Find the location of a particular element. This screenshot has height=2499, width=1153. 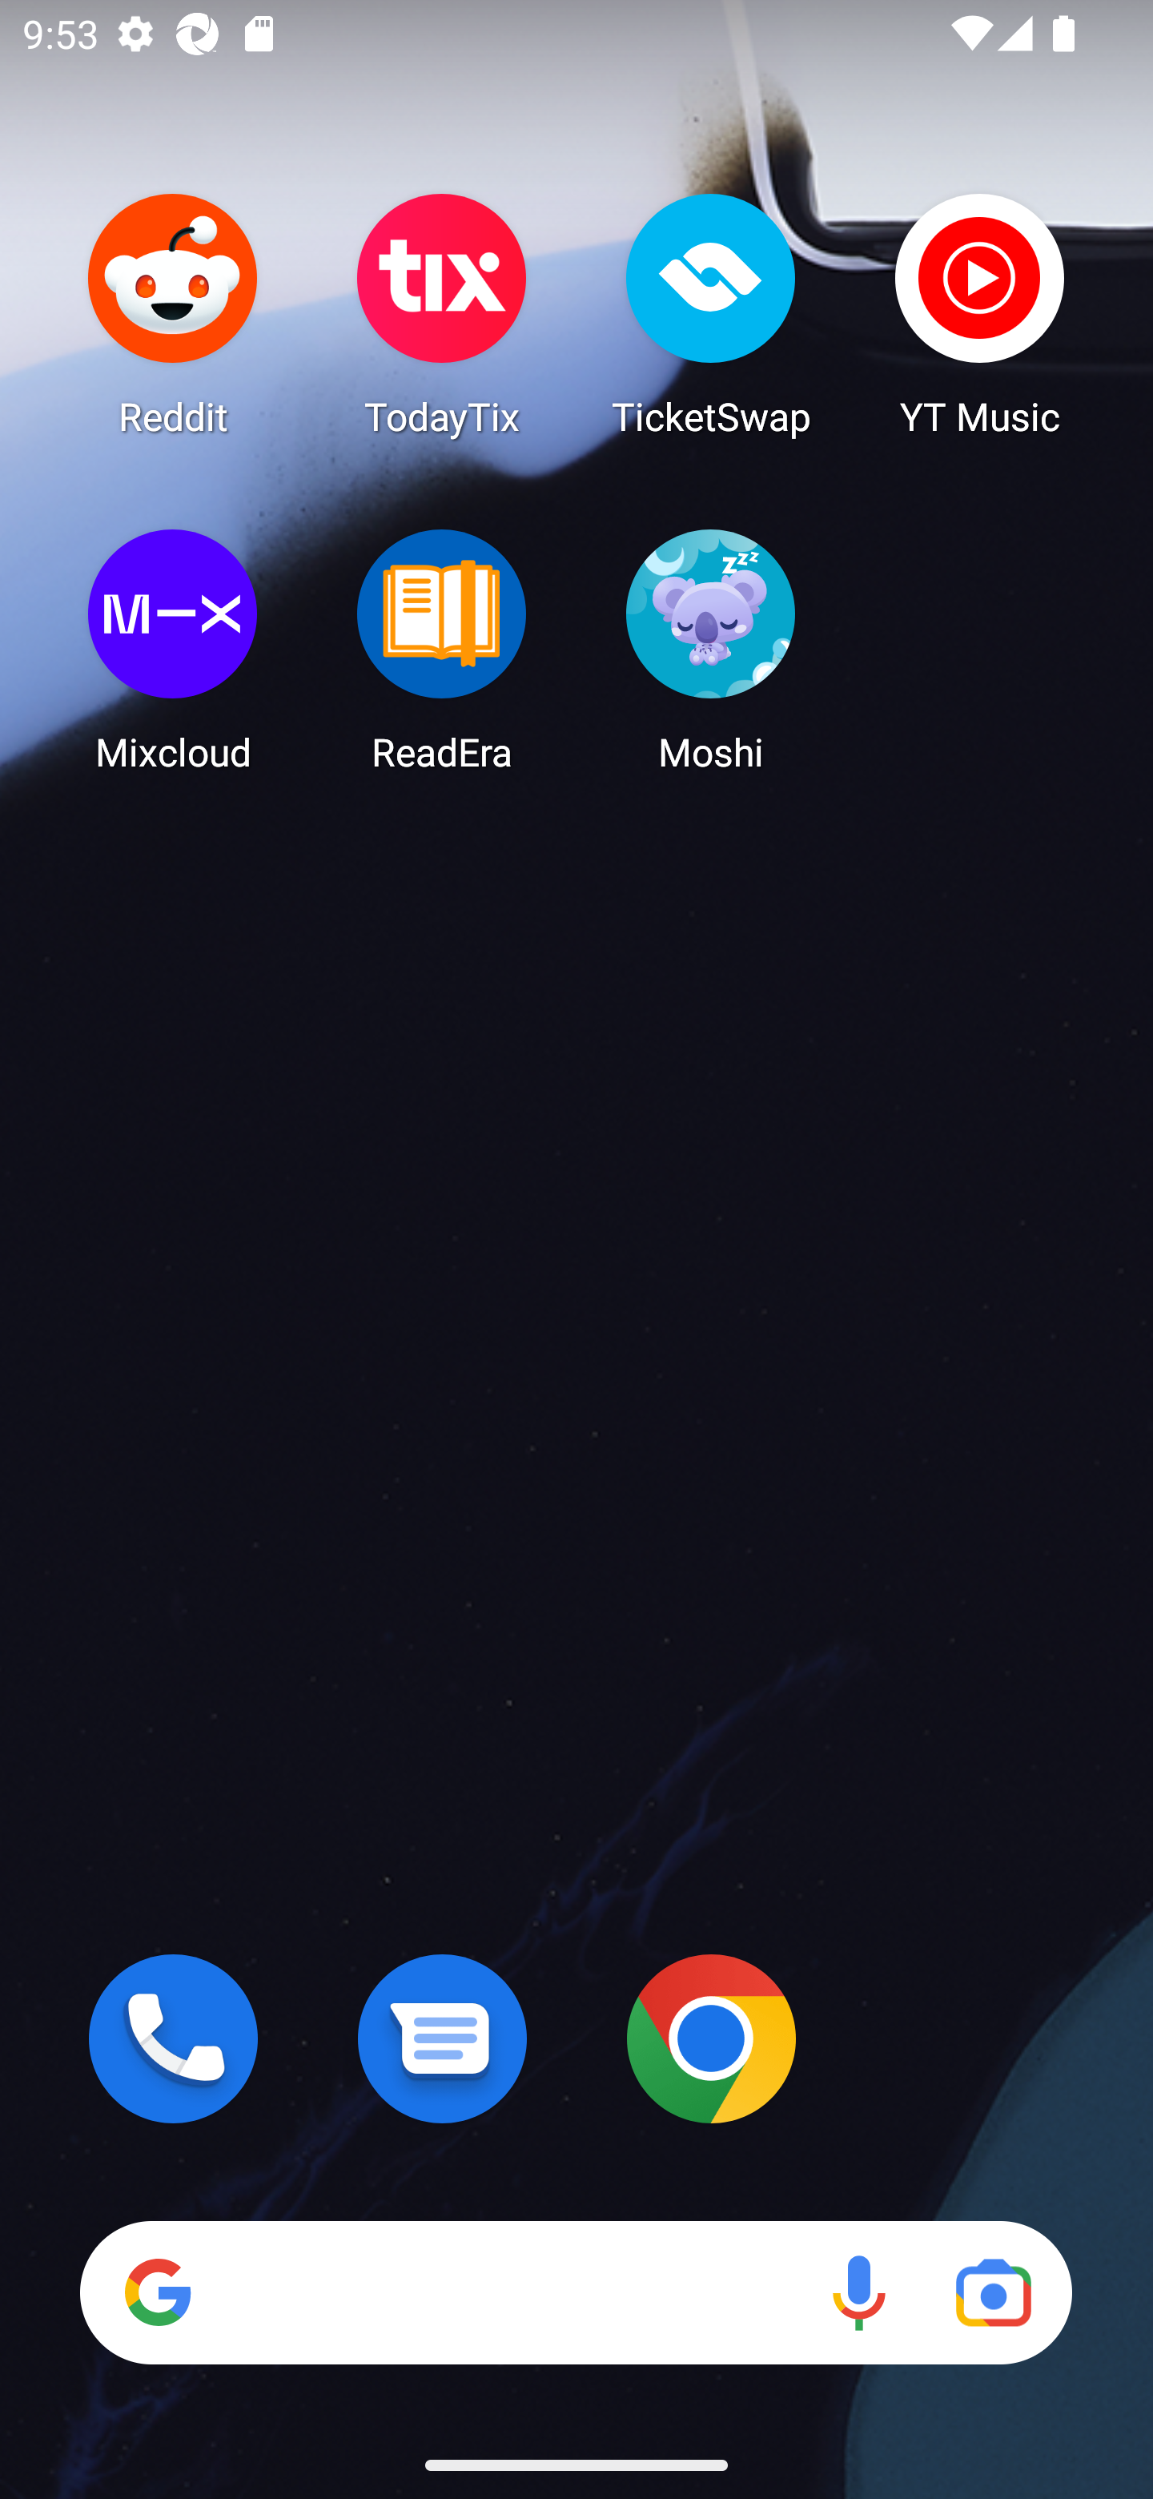

TicketSwap is located at coordinates (711, 314).